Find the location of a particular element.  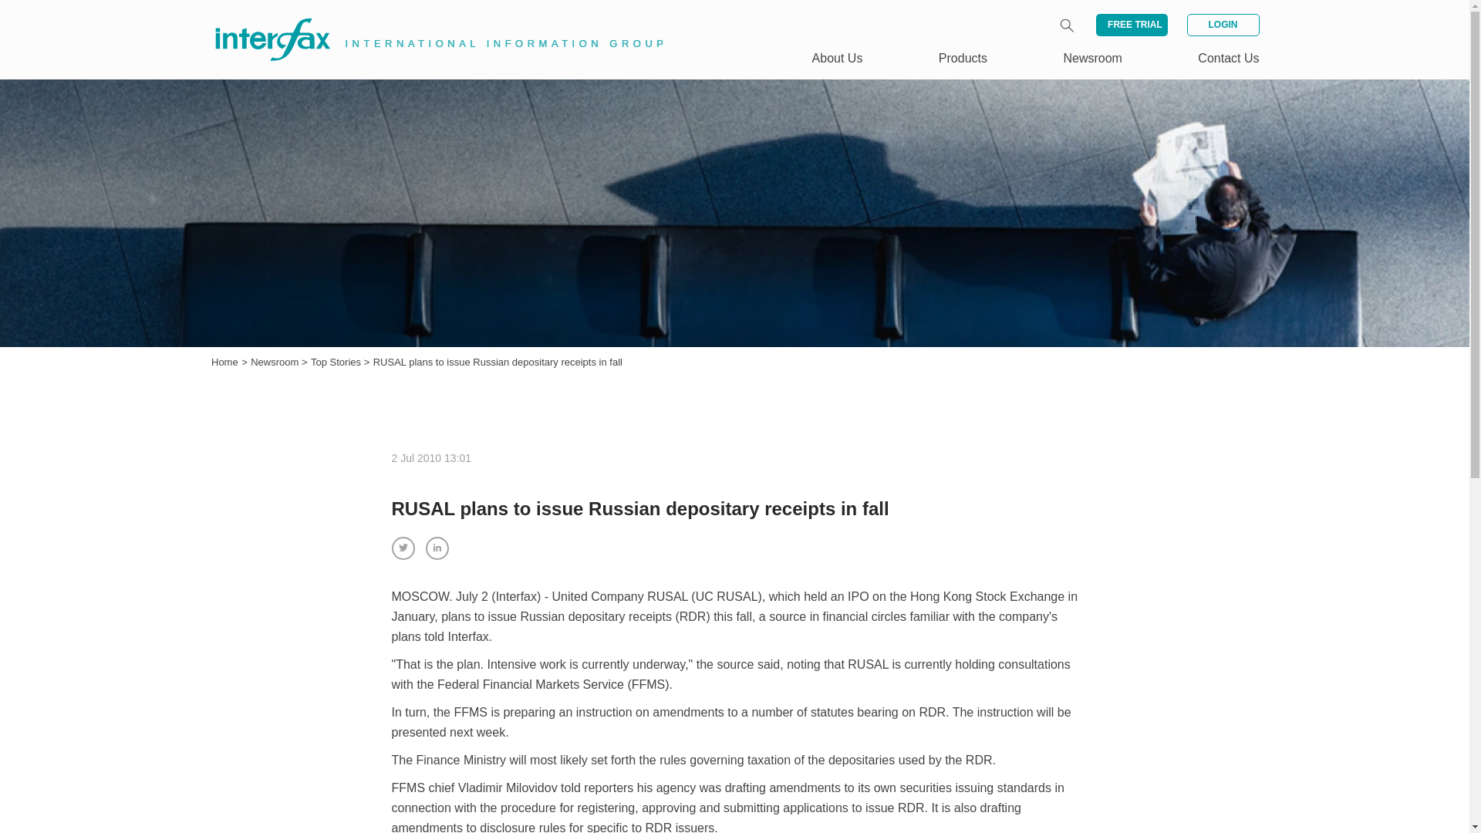

Newsroom is located at coordinates (276, 363).